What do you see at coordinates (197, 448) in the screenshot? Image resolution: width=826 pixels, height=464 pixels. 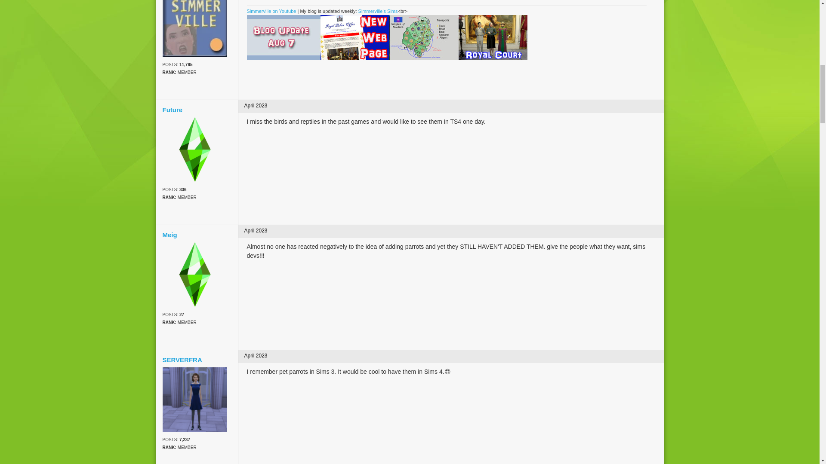 I see `Member` at bounding box center [197, 448].